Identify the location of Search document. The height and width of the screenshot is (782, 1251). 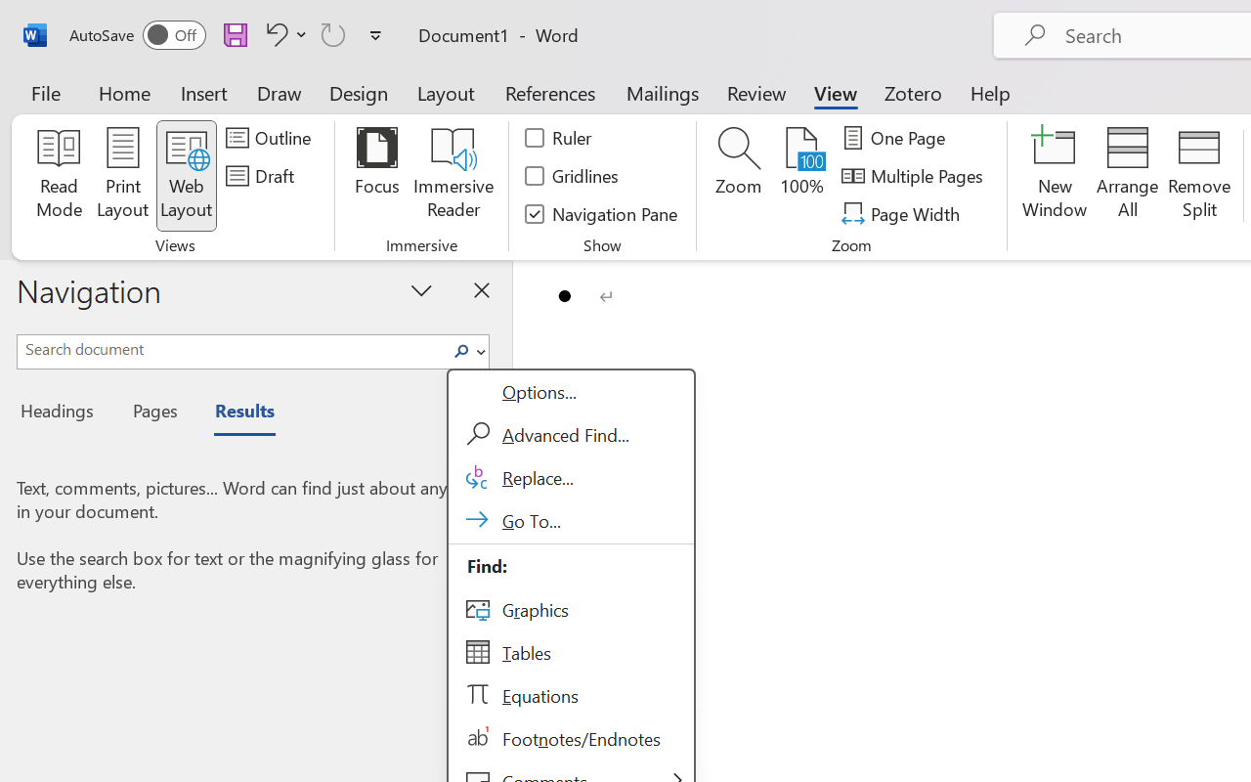
(231, 349).